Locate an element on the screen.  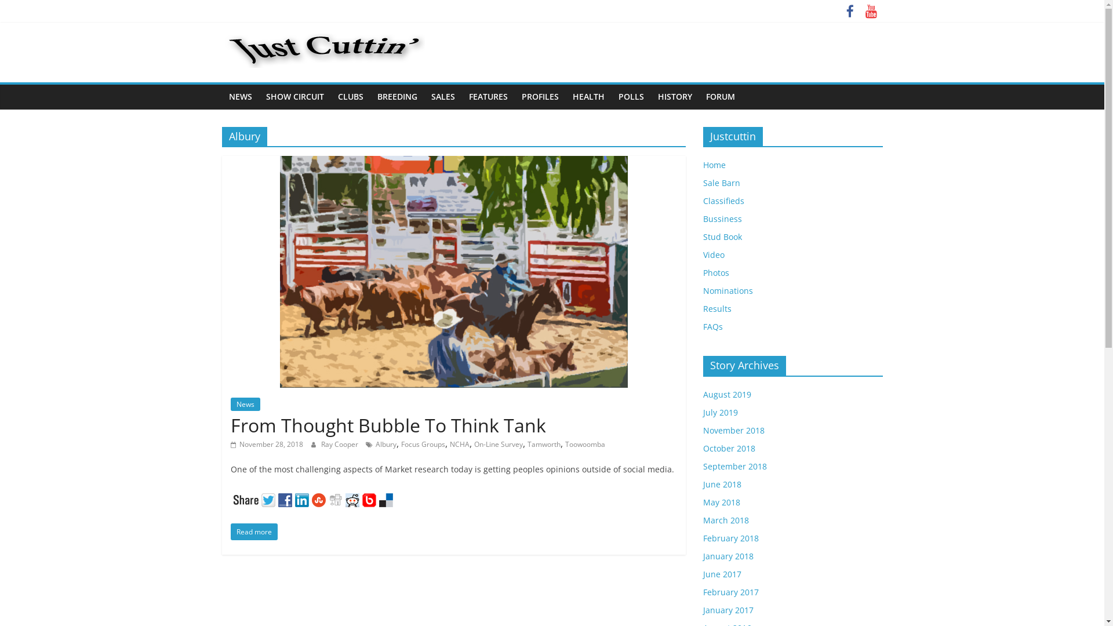
News is located at coordinates (246, 405).